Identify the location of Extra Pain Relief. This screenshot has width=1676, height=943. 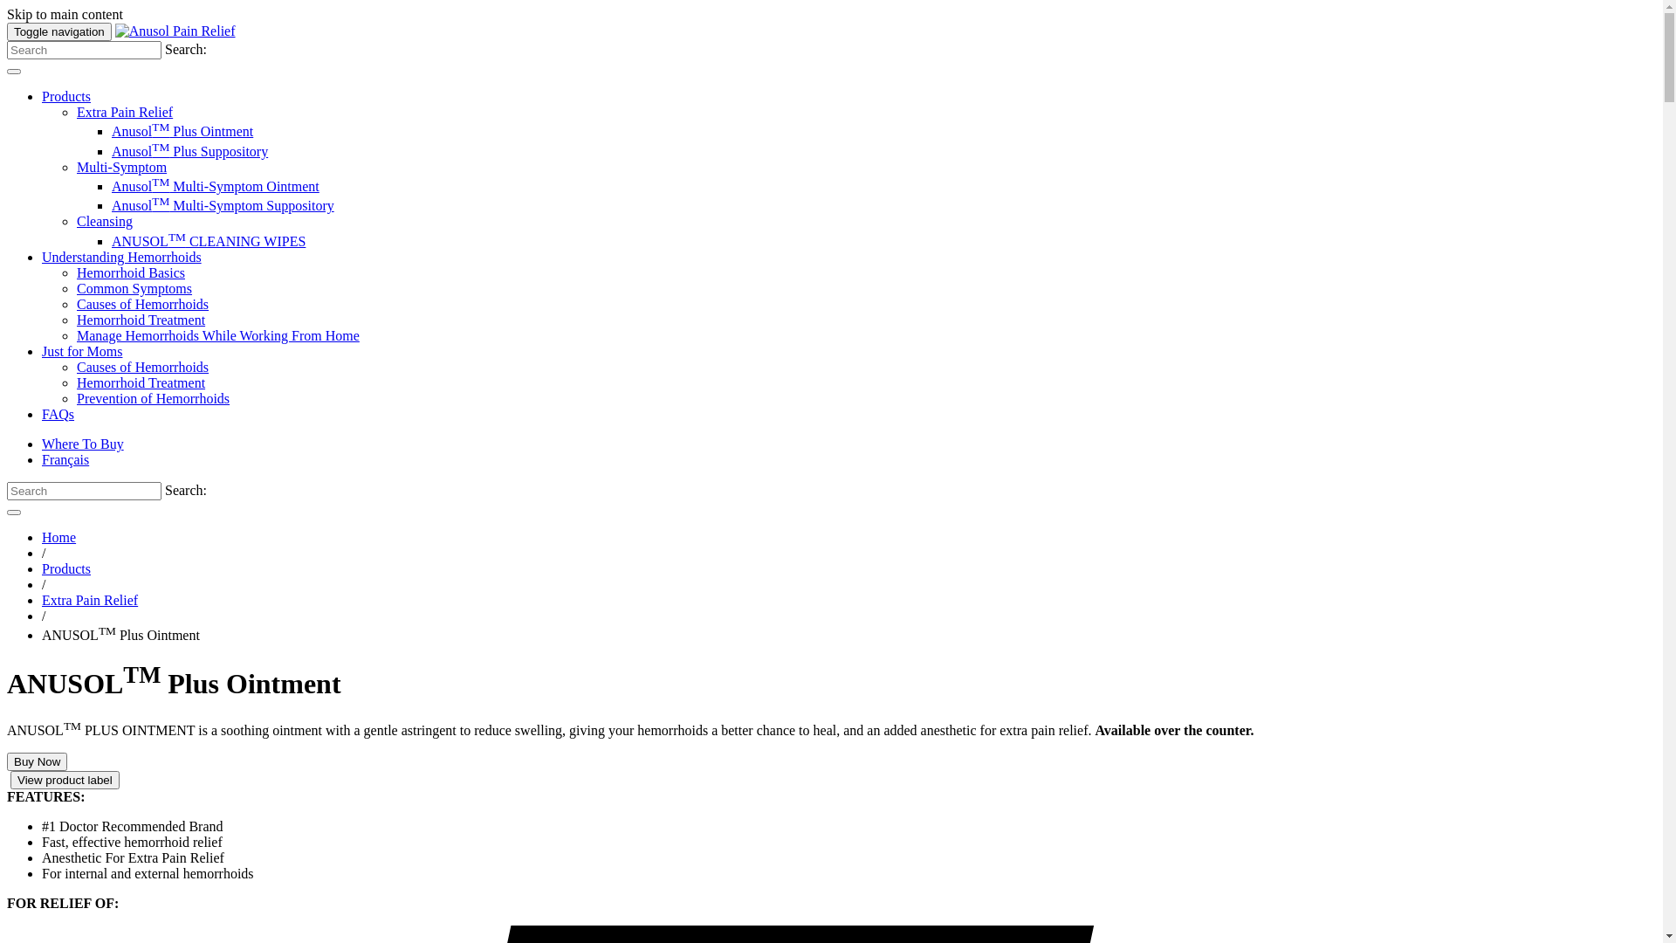
(90, 601).